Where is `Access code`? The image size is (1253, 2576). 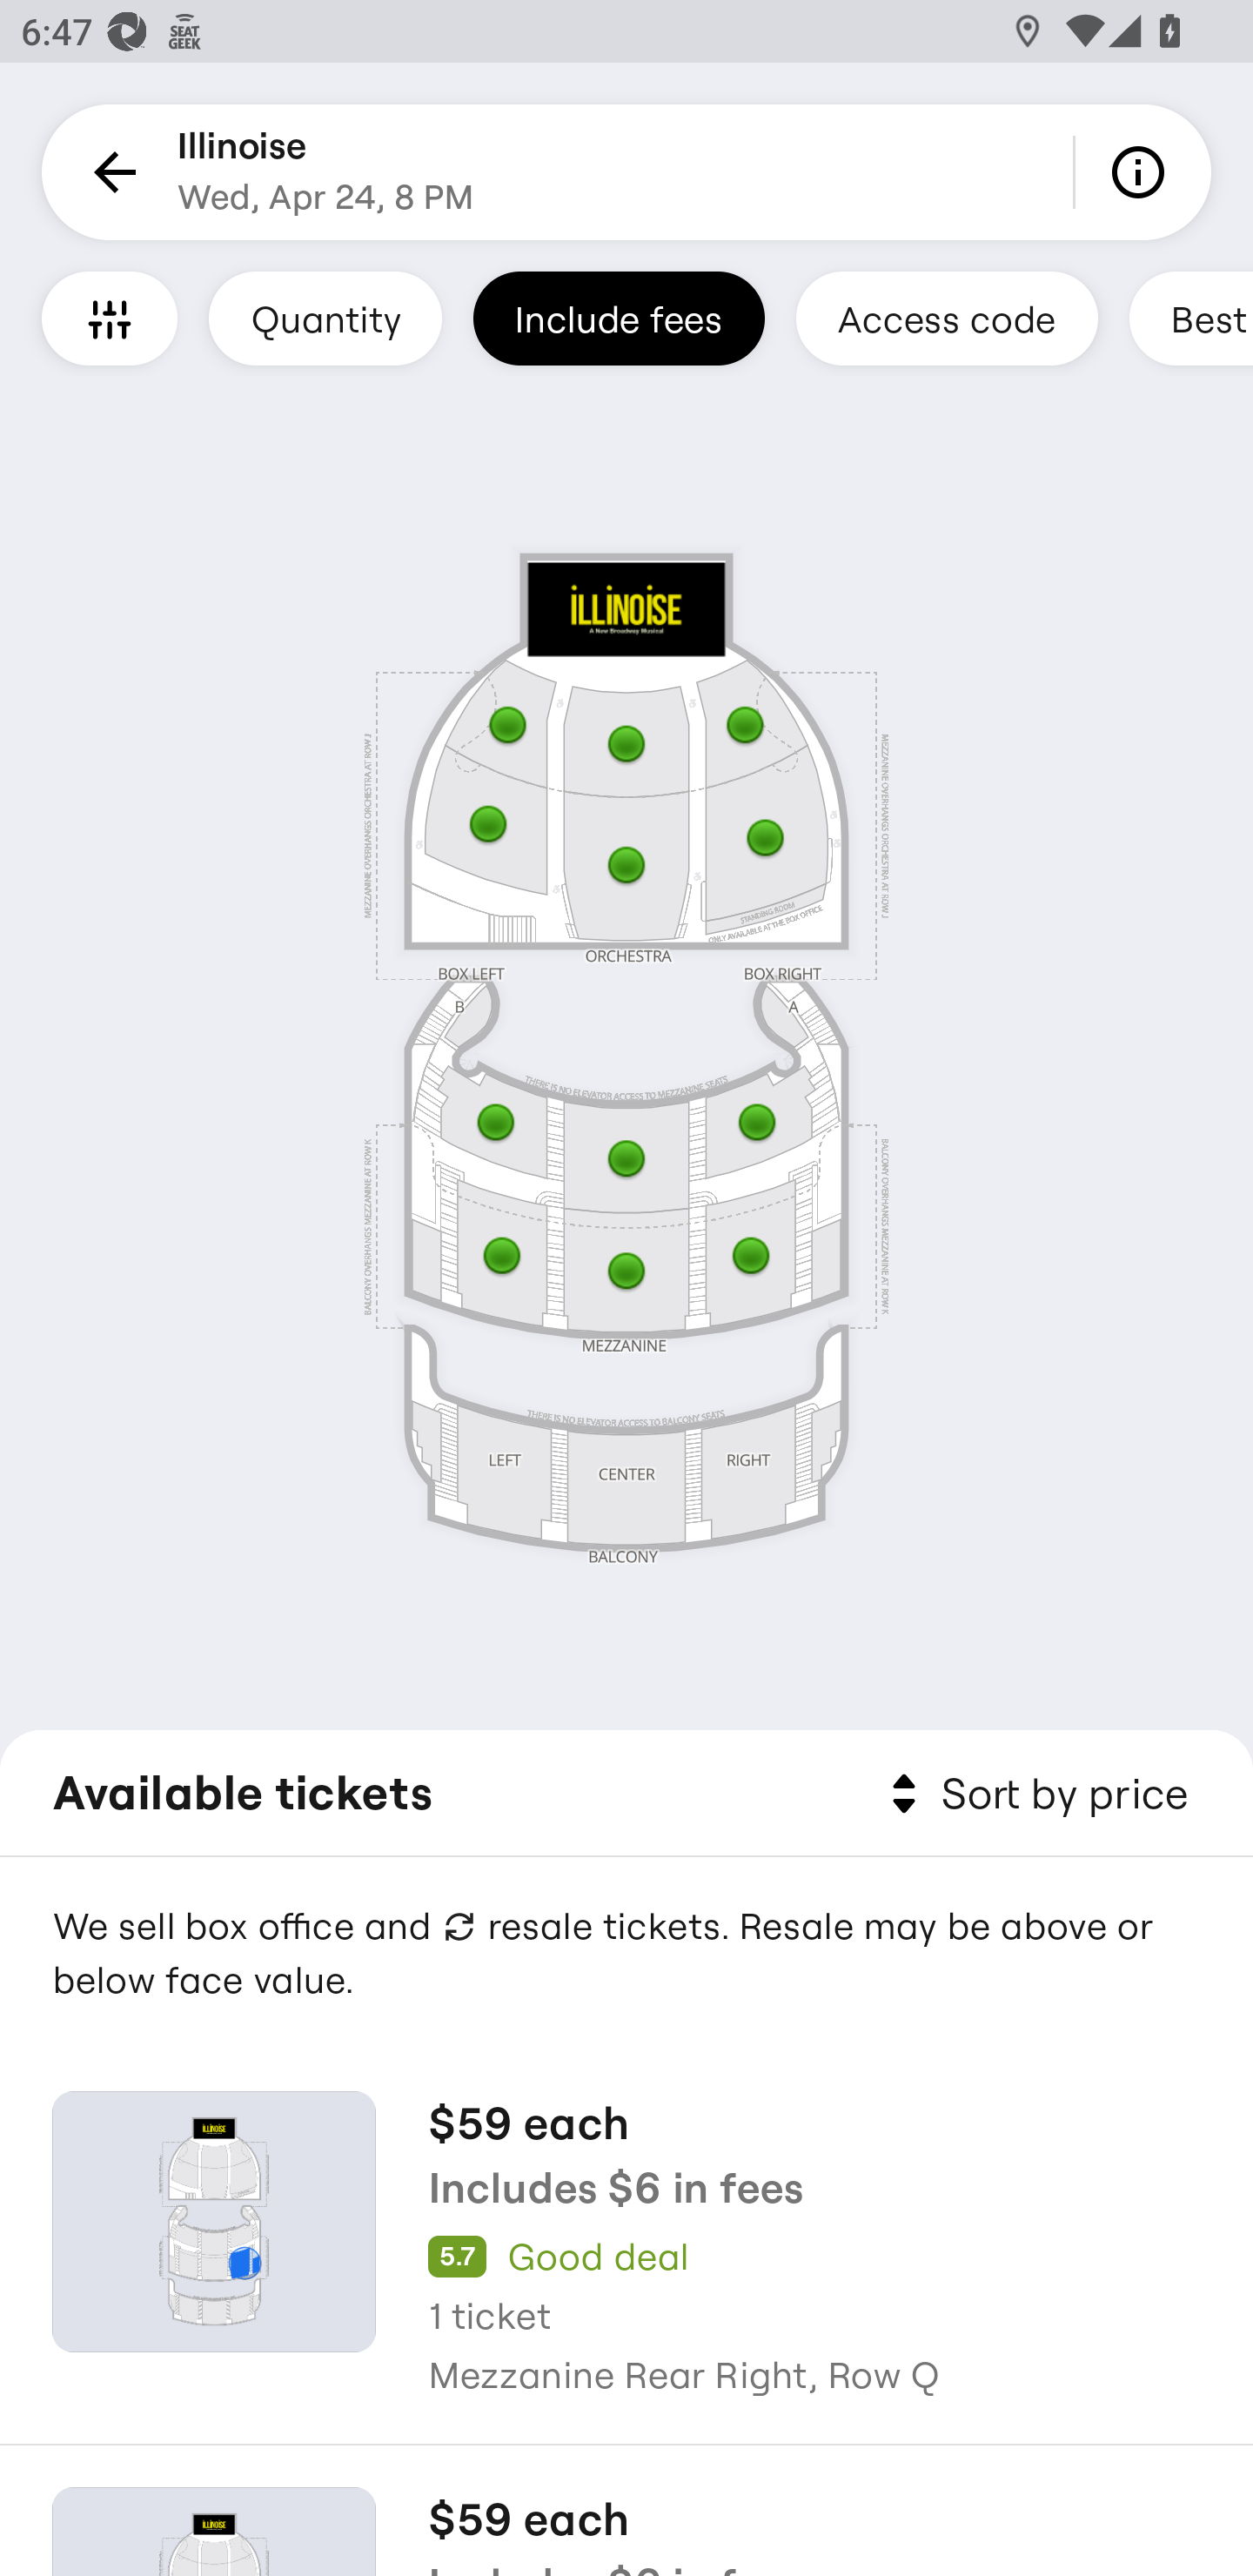 Access code is located at coordinates (947, 318).